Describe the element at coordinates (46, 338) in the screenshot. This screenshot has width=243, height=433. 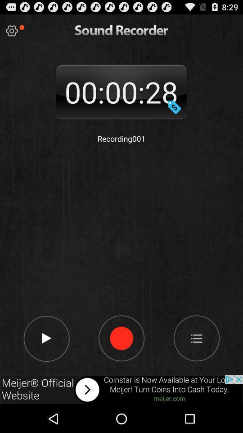
I see `go to play page` at that location.